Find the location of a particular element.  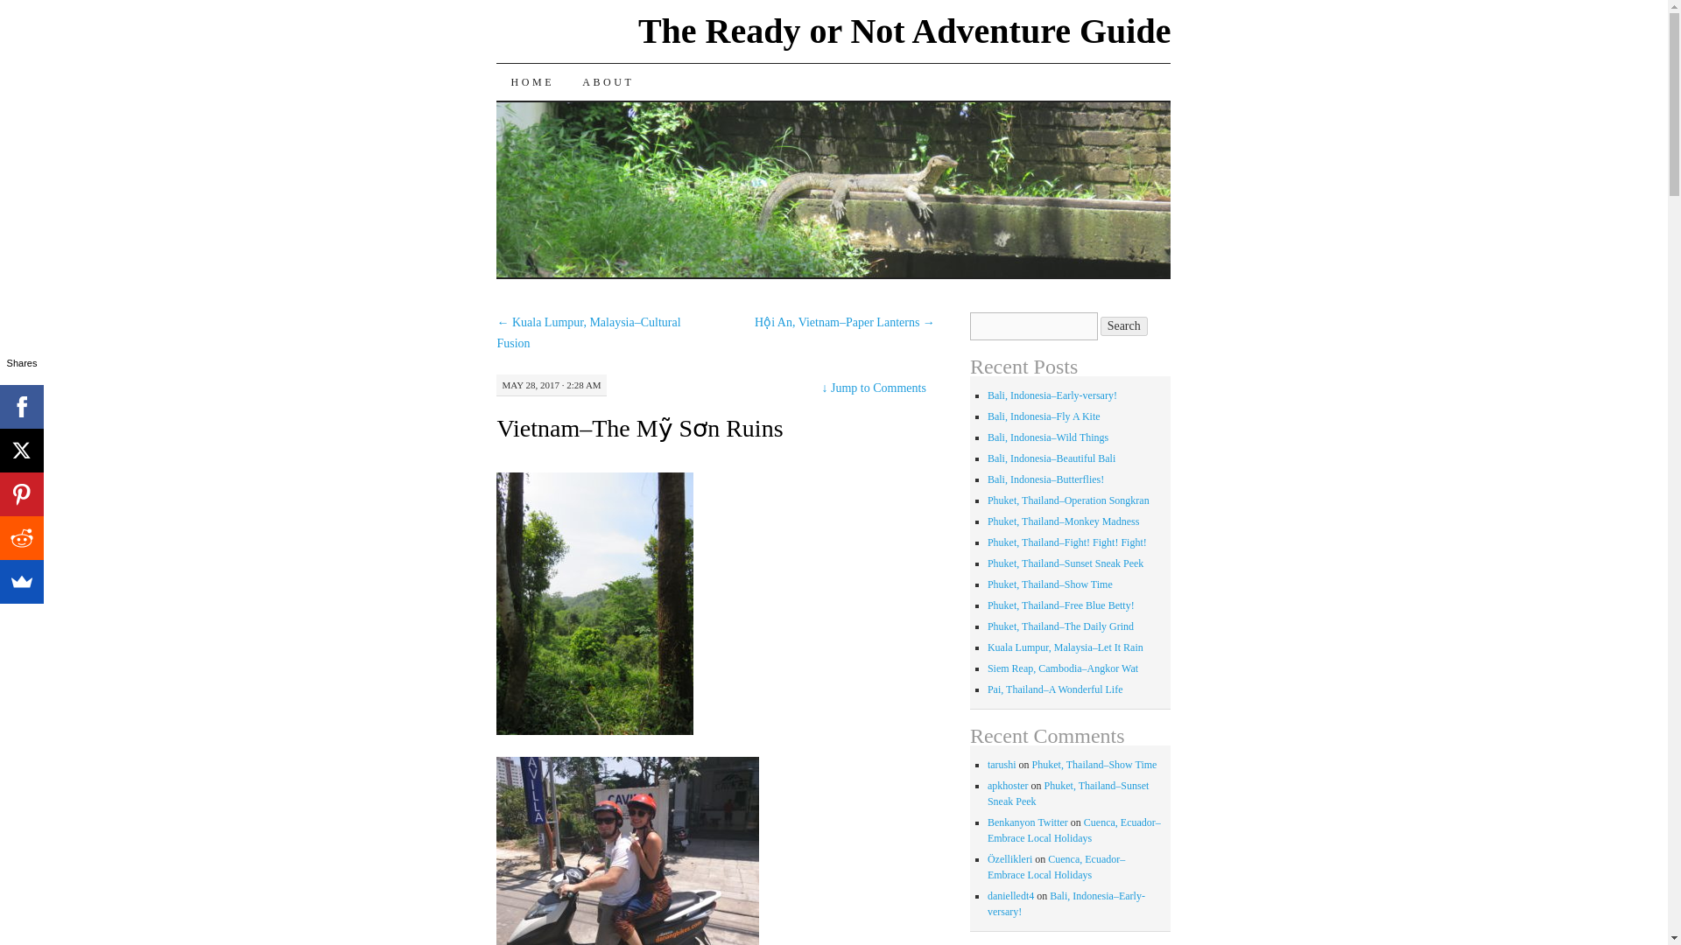

HOME is located at coordinates (531, 82).